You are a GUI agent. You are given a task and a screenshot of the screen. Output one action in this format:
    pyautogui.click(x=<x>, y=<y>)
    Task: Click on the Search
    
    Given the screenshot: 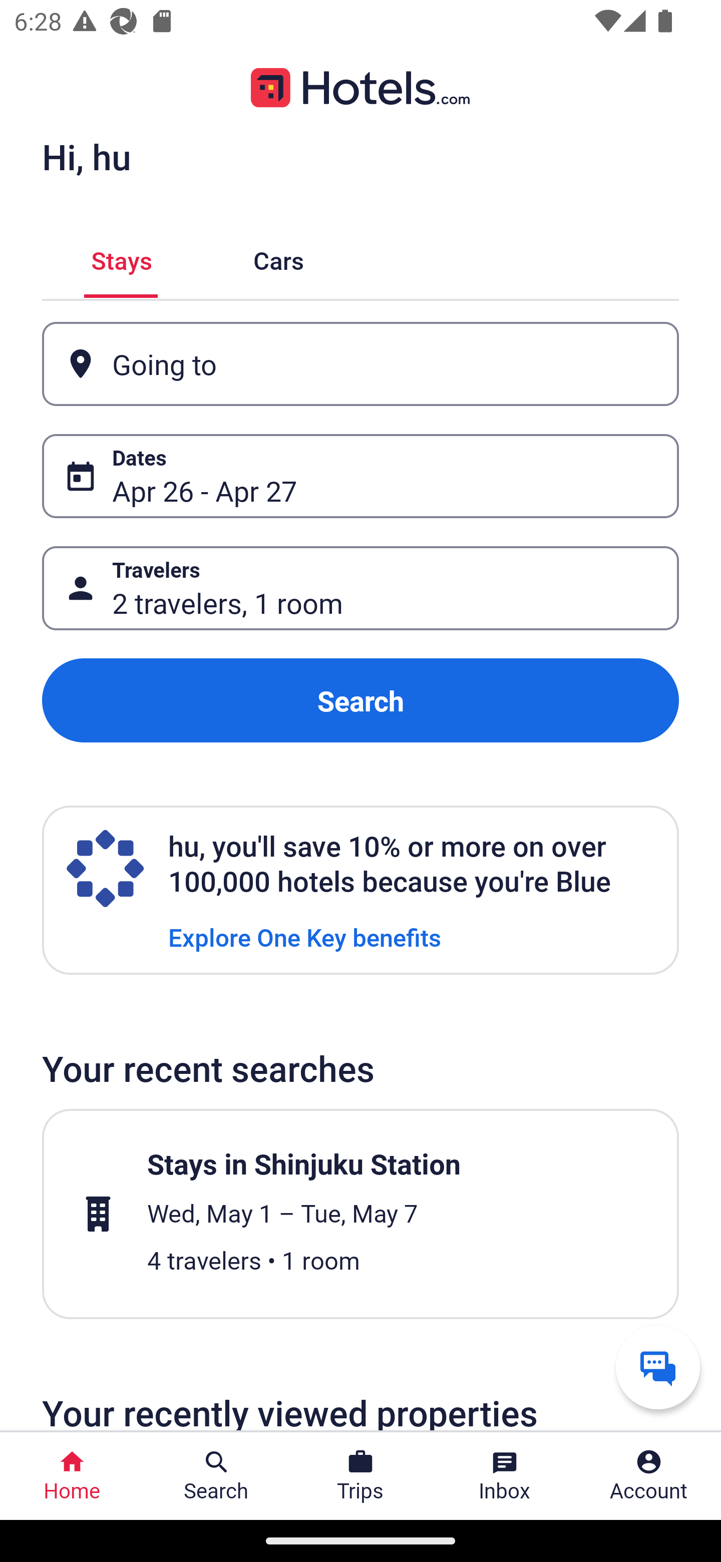 What is the action you would take?
    pyautogui.click(x=360, y=700)
    